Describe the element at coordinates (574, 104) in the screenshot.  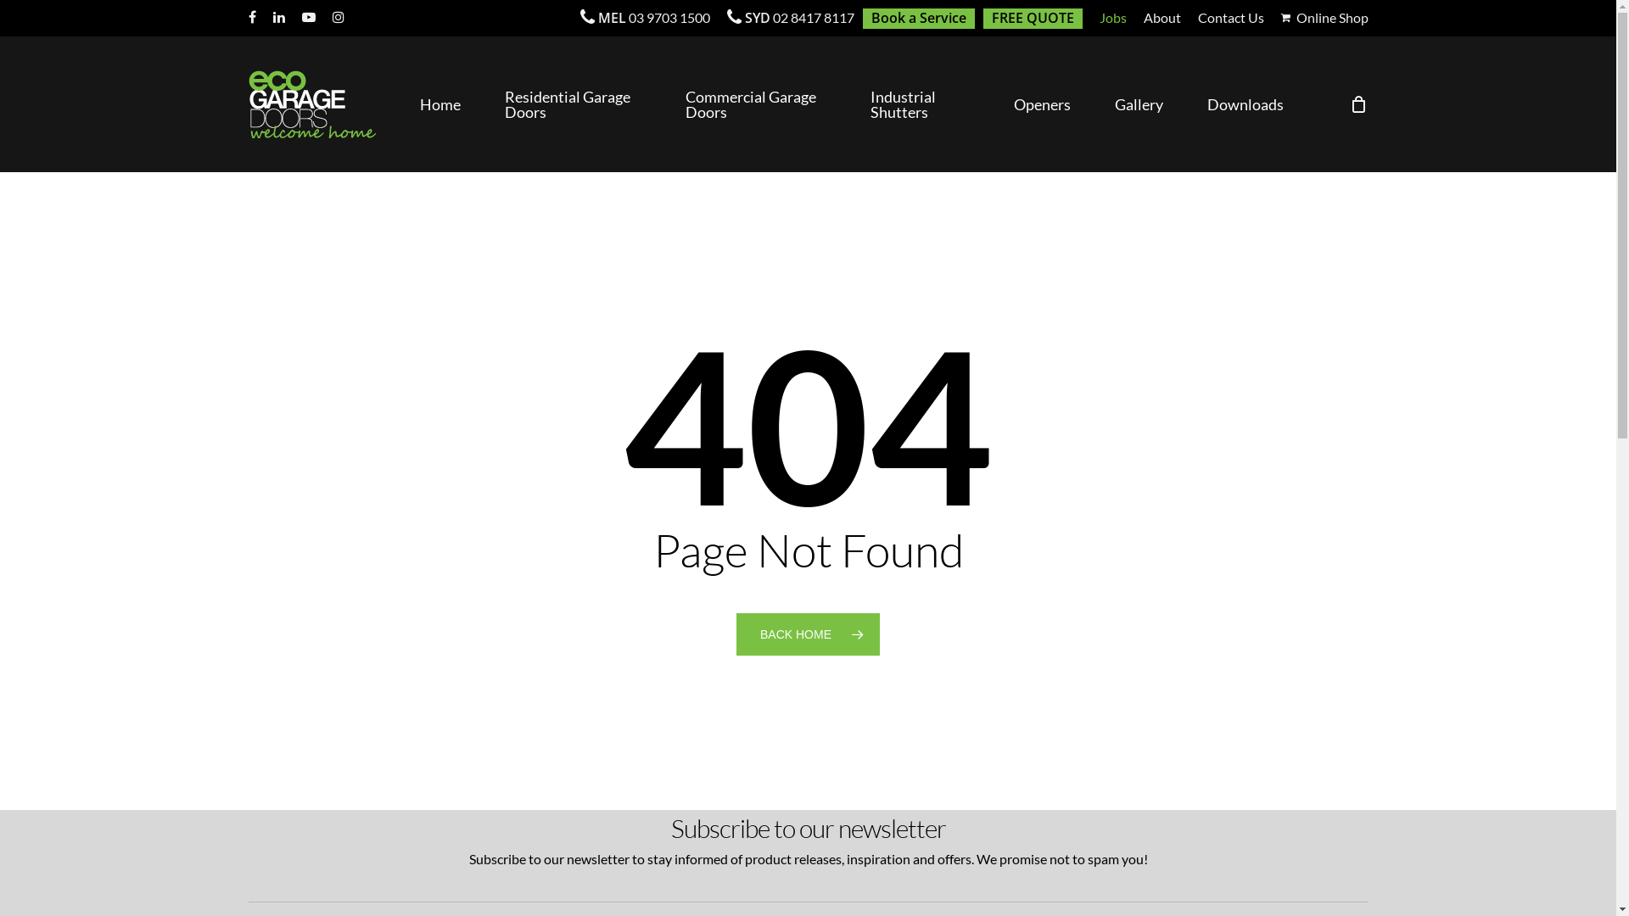
I see `Residential Garage Doors` at that location.